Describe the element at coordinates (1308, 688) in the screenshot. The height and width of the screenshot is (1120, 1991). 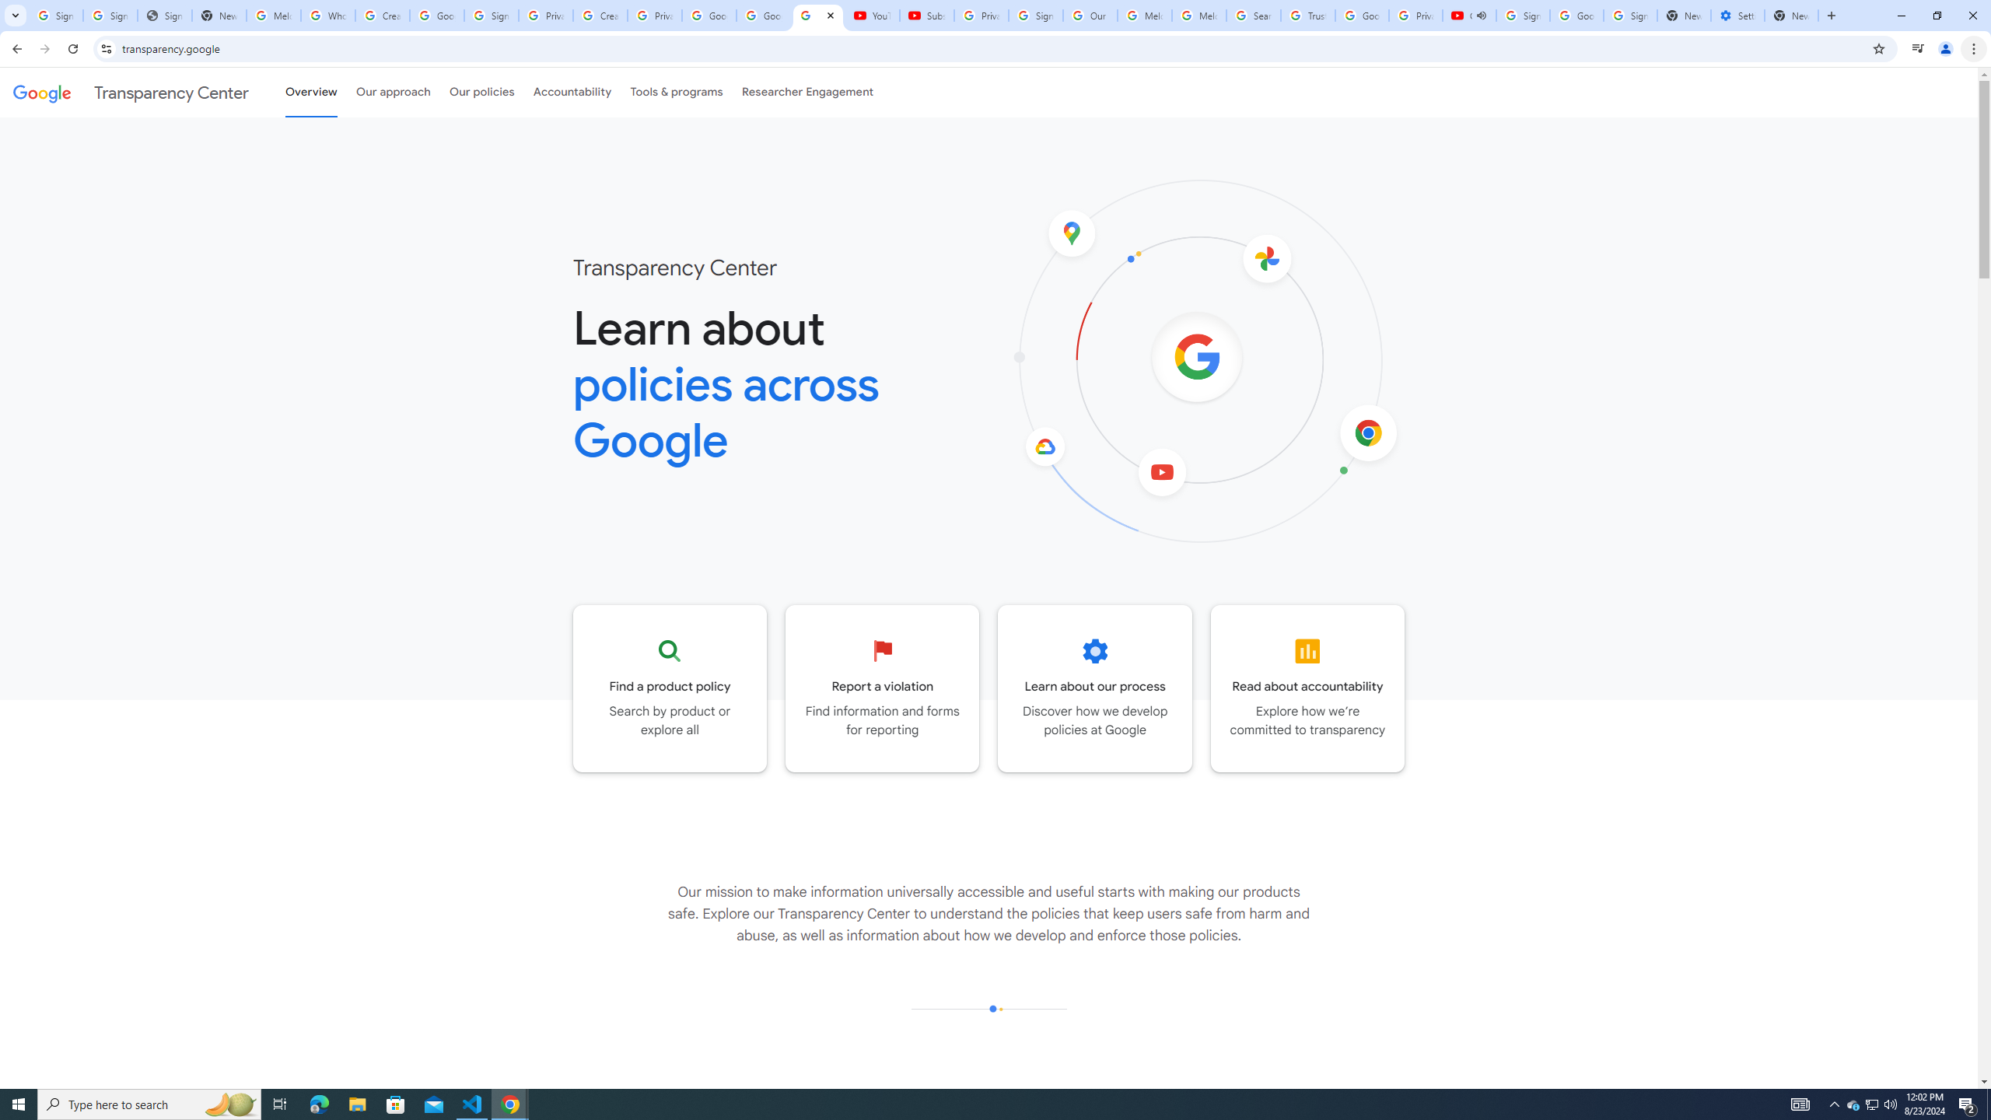
I see `Go to the Accountability page` at that location.